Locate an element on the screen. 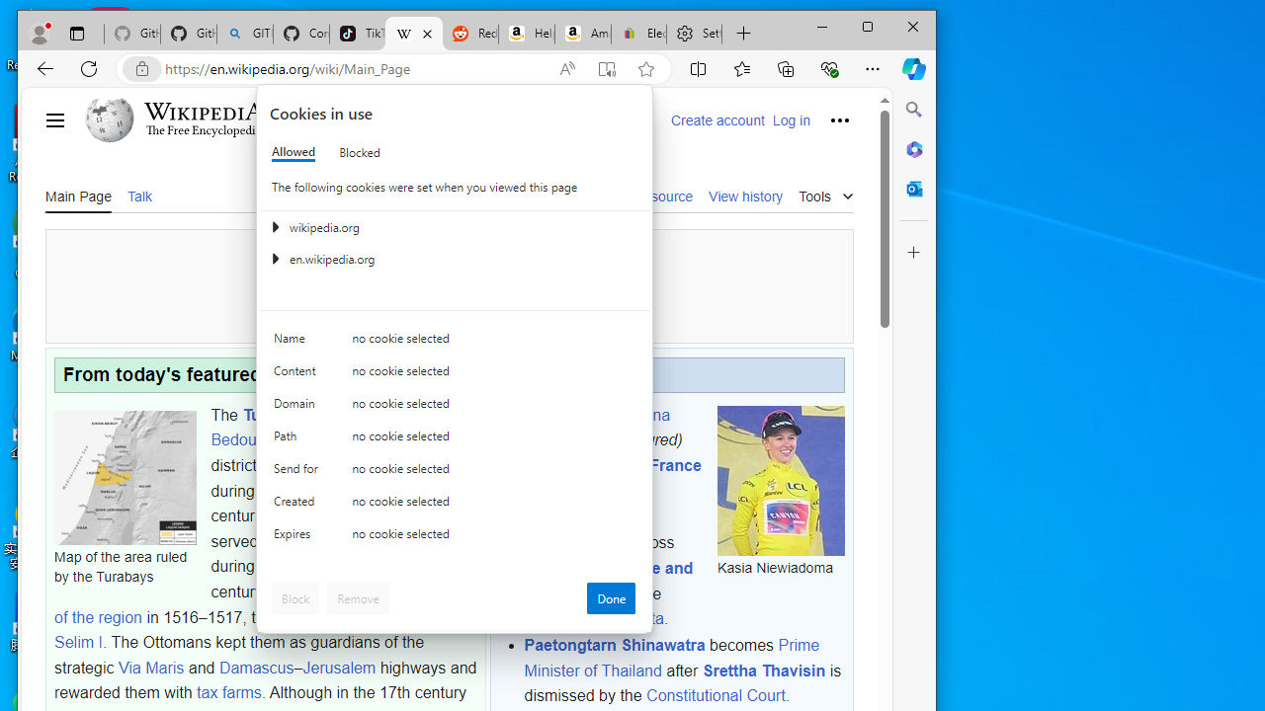  Created is located at coordinates (298, 506).